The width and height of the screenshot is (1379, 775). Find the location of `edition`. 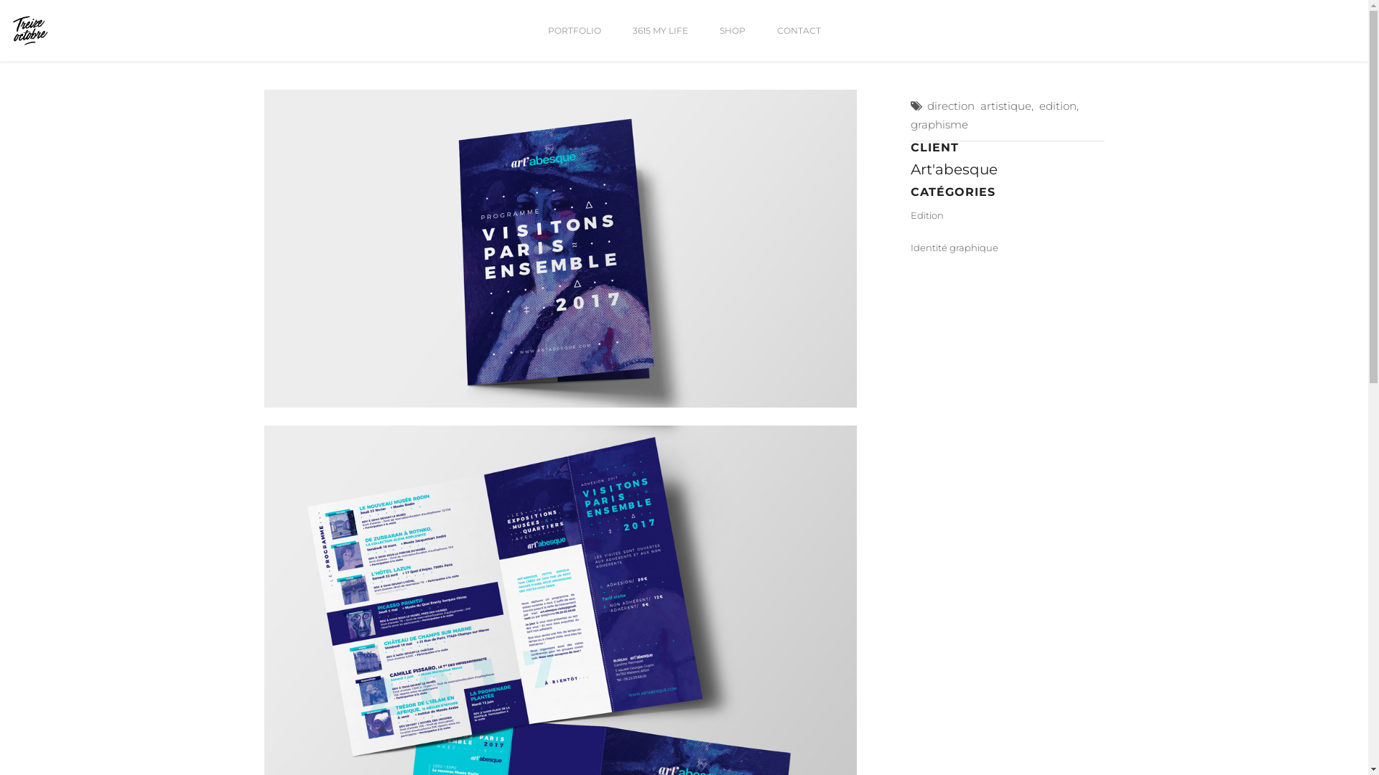

edition is located at coordinates (1057, 106).